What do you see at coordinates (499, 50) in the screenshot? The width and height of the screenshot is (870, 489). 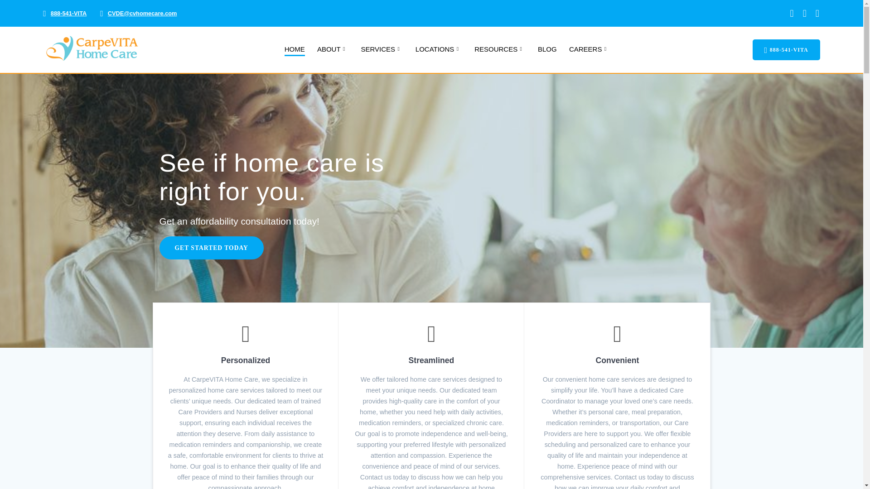 I see `RESOURCES` at bounding box center [499, 50].